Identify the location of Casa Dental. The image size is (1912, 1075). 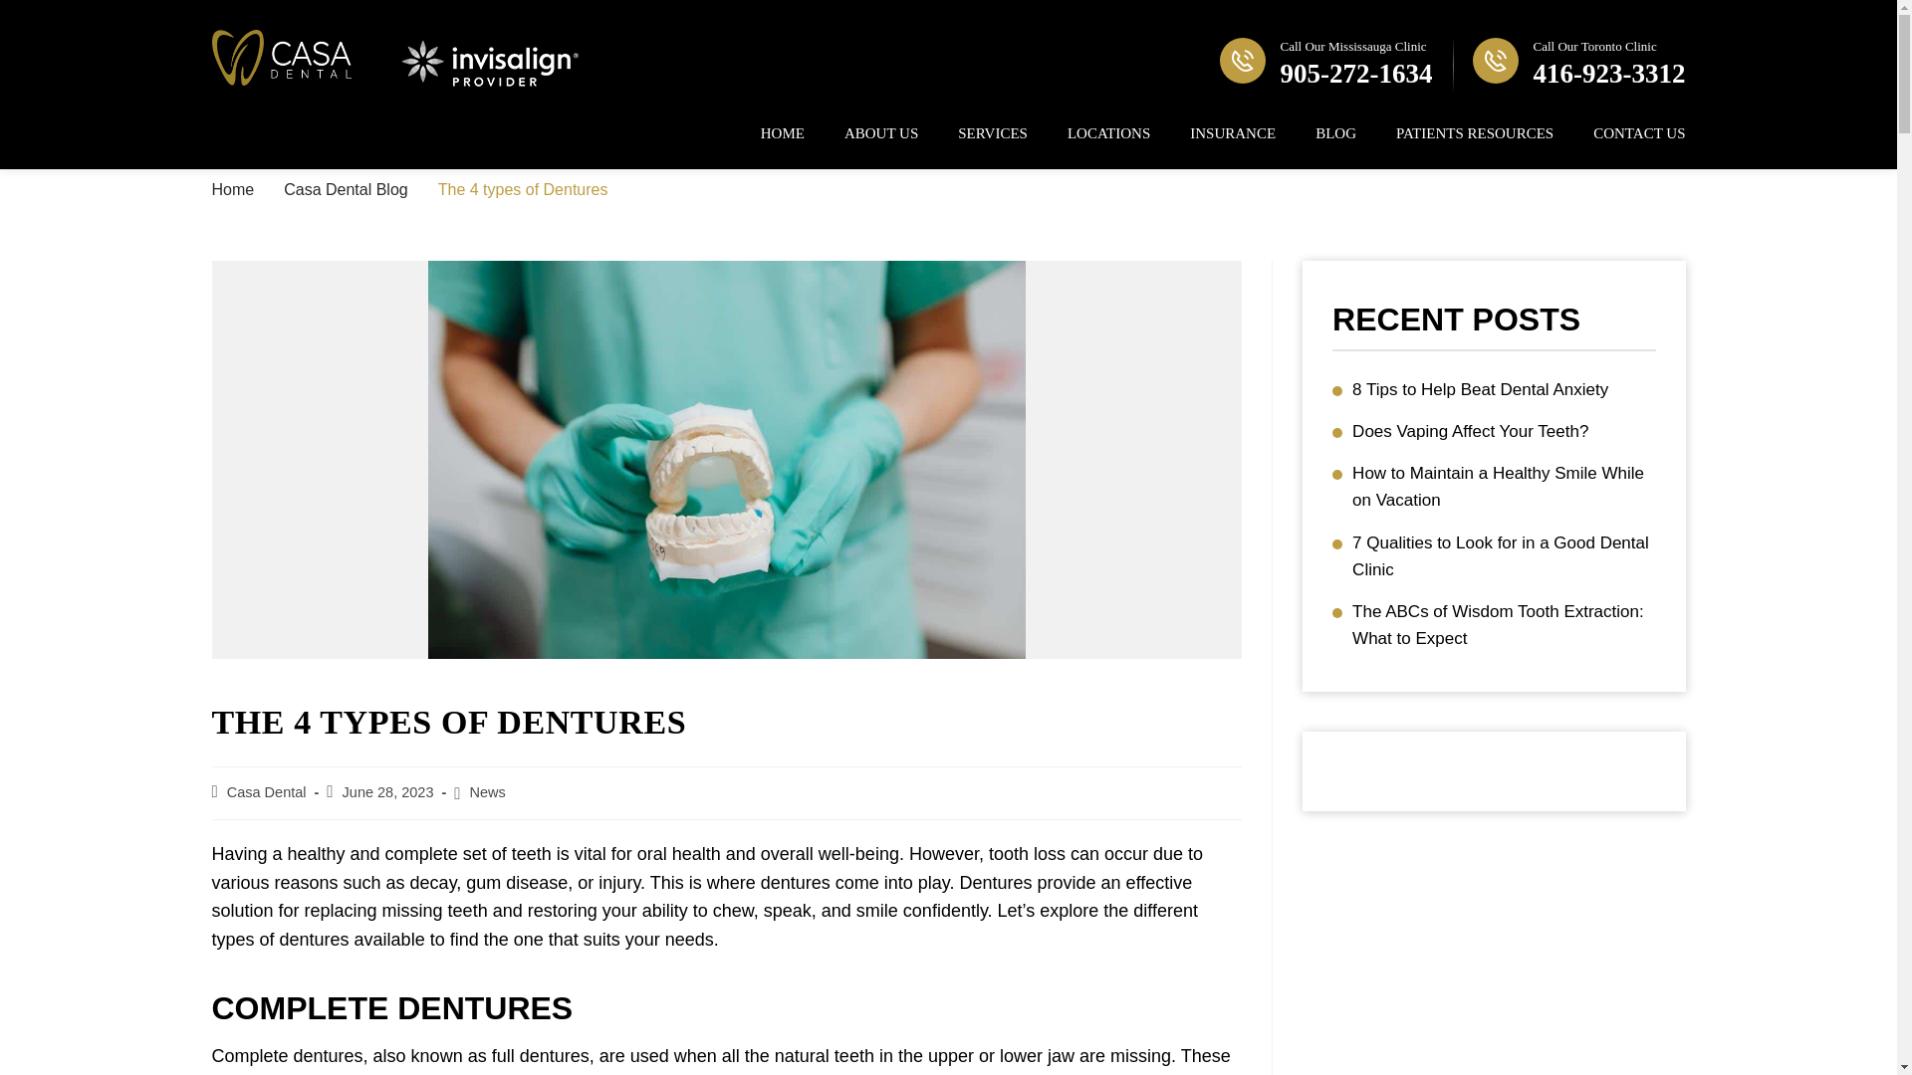
(267, 792).